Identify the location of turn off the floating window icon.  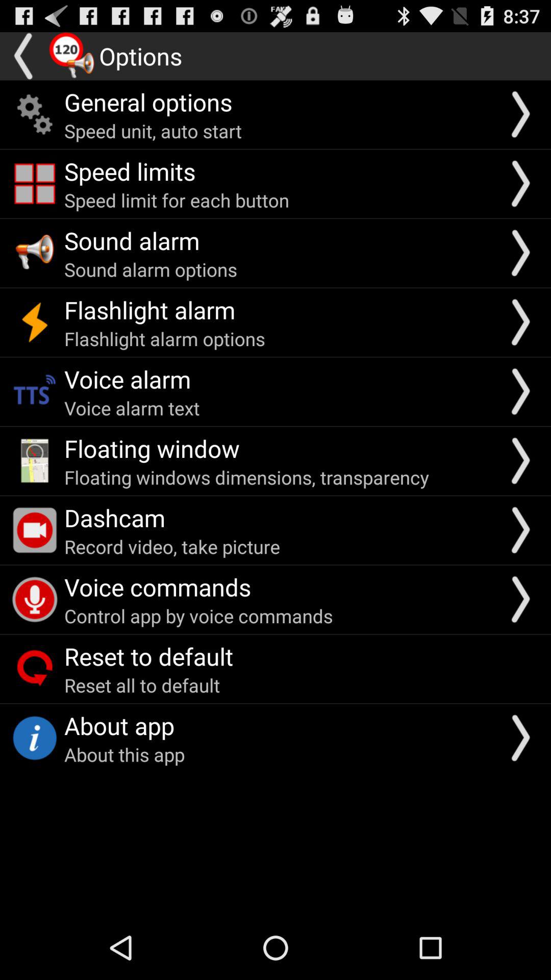
(152, 448).